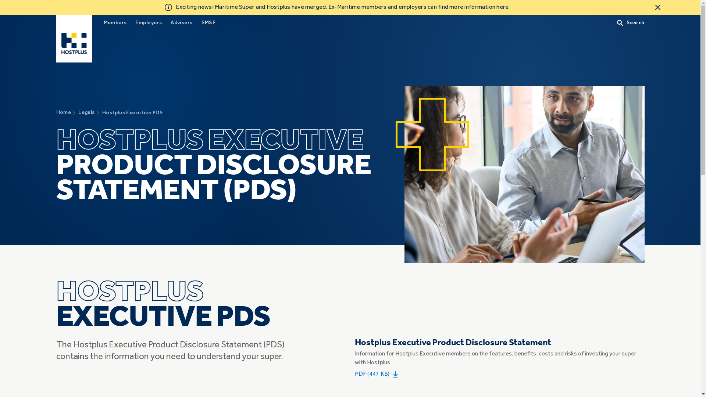 Image resolution: width=706 pixels, height=397 pixels. I want to click on Home, so click(63, 112).